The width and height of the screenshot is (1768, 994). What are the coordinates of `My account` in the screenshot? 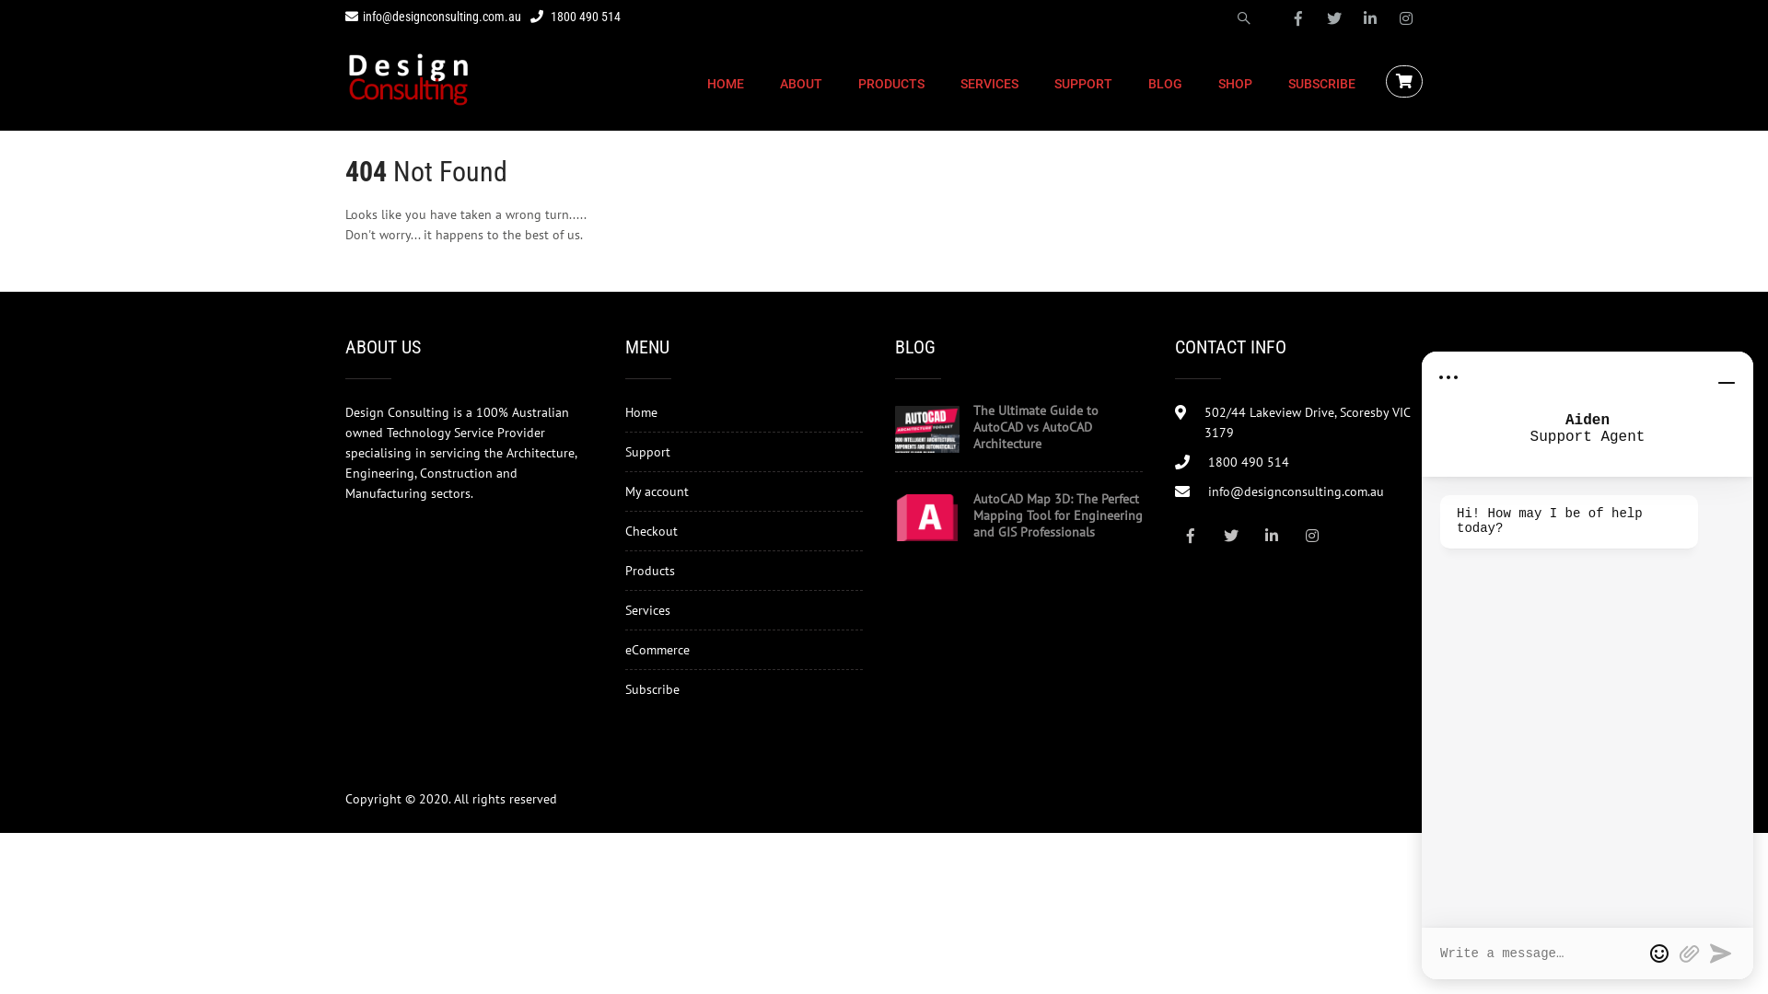 It's located at (657, 491).